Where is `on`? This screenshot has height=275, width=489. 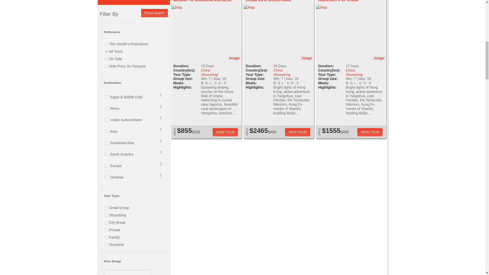
on is located at coordinates (106, 120).